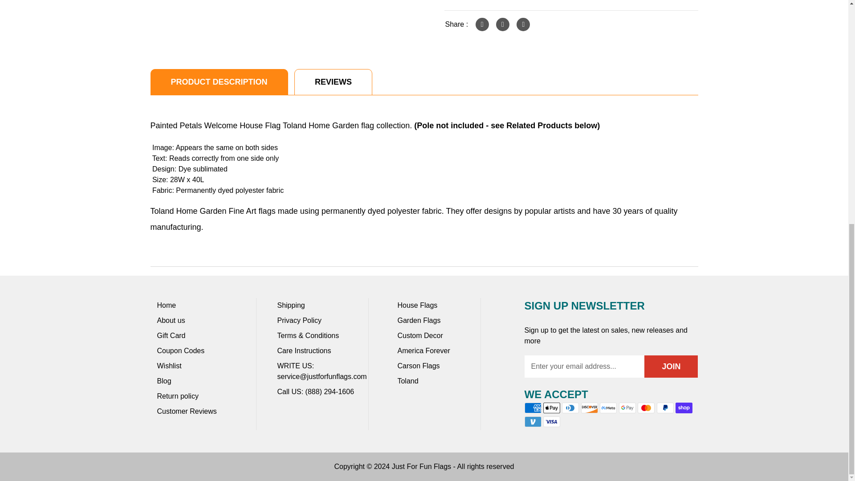 Image resolution: width=855 pixels, height=481 pixels. Describe the element at coordinates (627, 408) in the screenshot. I see `Google Pay` at that location.